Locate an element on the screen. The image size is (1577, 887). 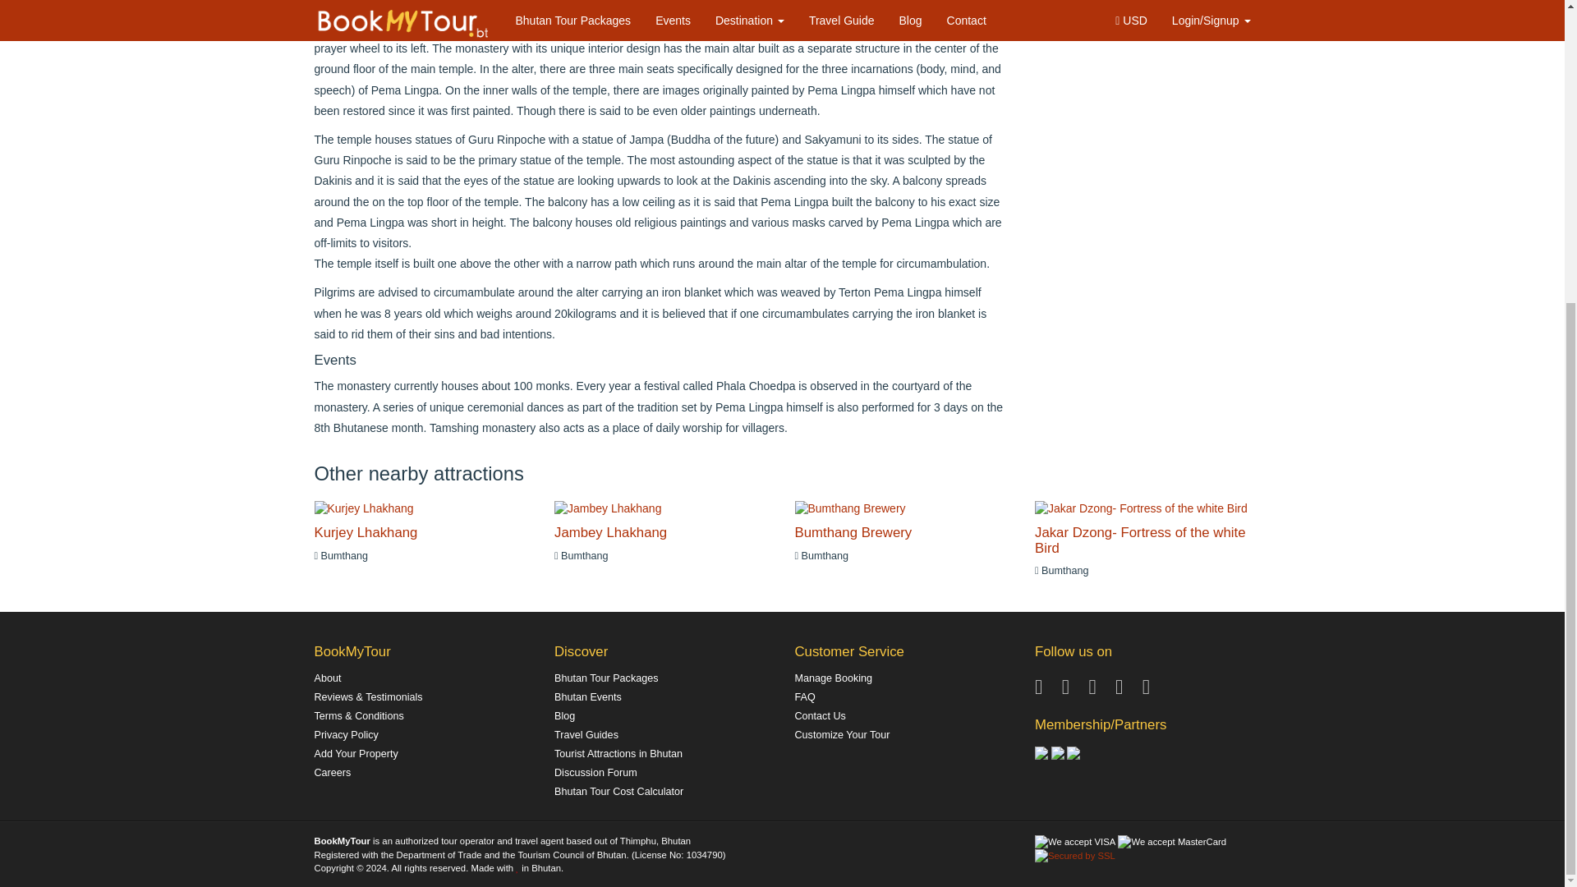
Tourism Council of Bhutan is located at coordinates (1041, 752).